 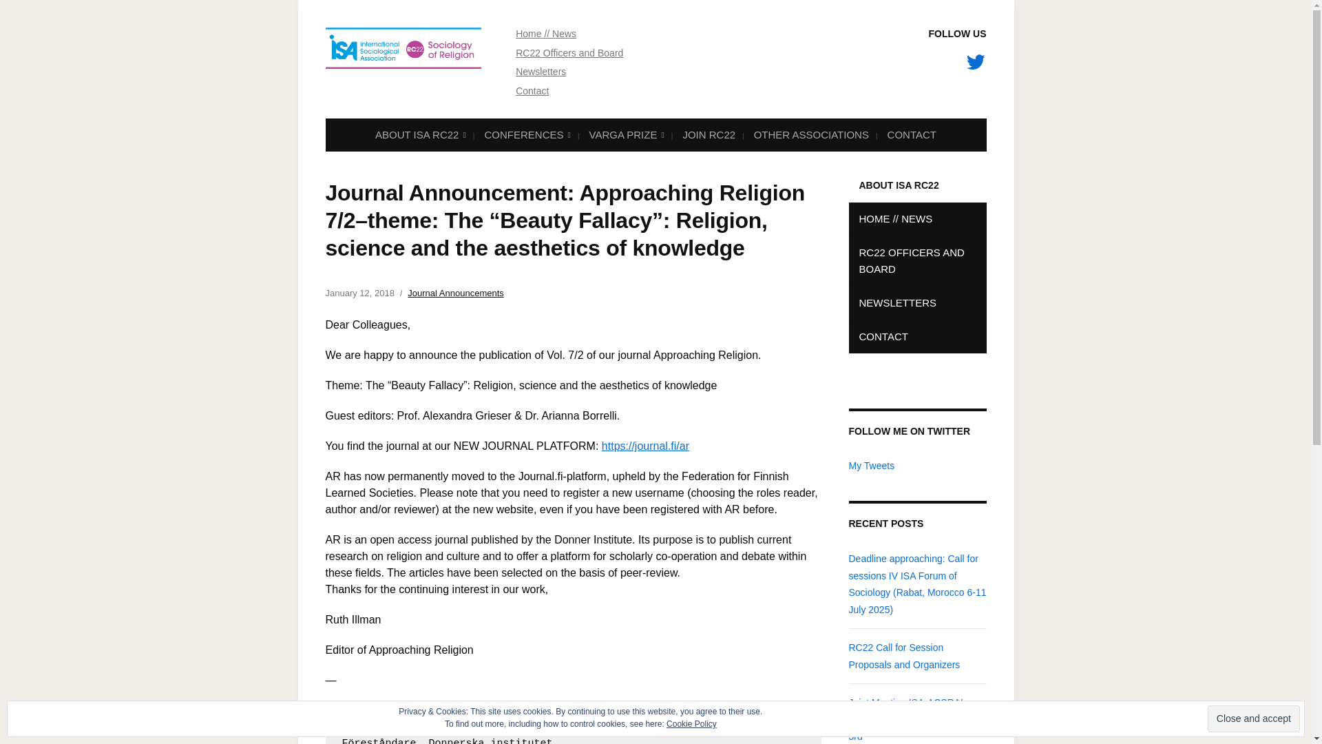 I want to click on Twitter, so click(x=975, y=62).